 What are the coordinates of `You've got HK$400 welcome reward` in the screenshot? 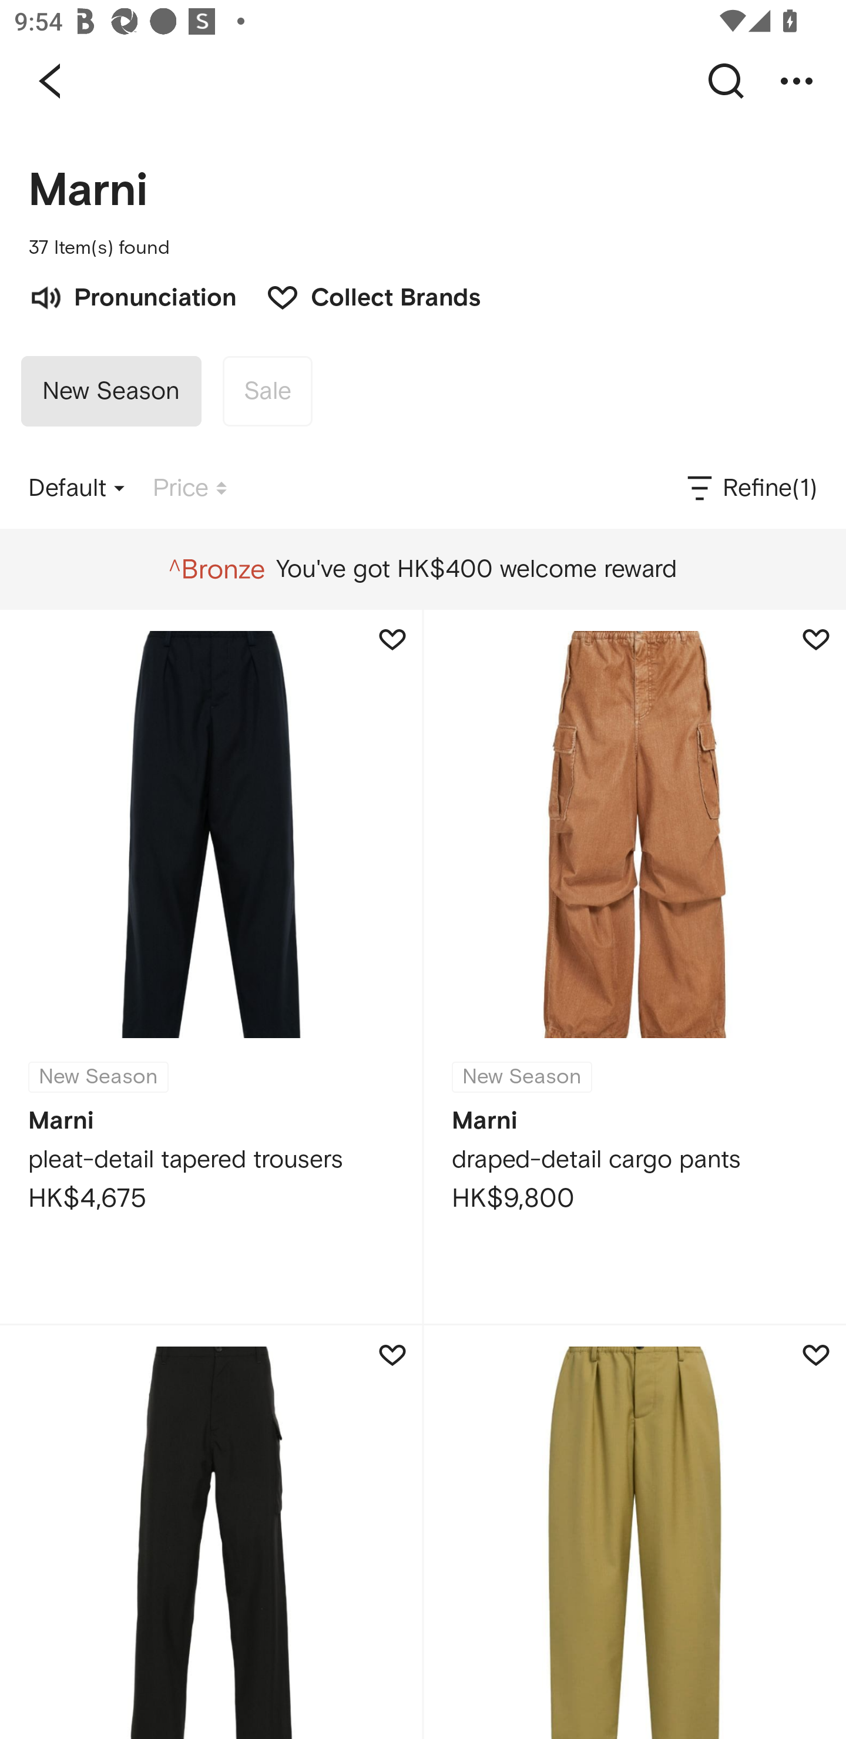 It's located at (422, 569).